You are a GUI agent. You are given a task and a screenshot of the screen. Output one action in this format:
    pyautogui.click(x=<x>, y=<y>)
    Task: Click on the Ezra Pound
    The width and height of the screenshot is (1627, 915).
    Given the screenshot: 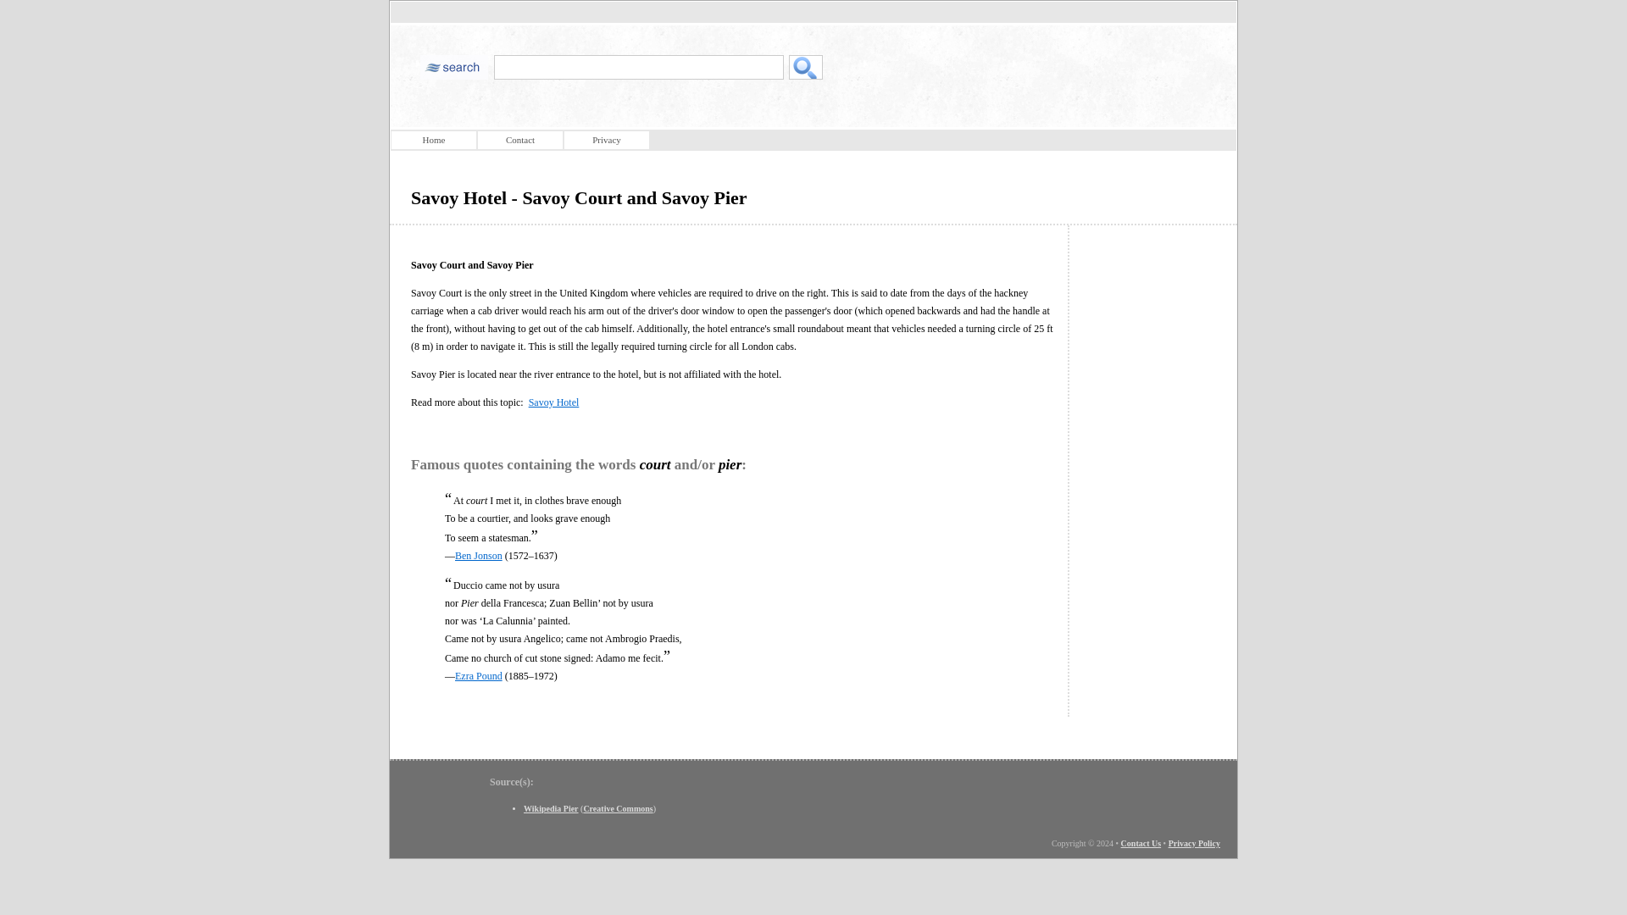 What is the action you would take?
    pyautogui.click(x=479, y=675)
    